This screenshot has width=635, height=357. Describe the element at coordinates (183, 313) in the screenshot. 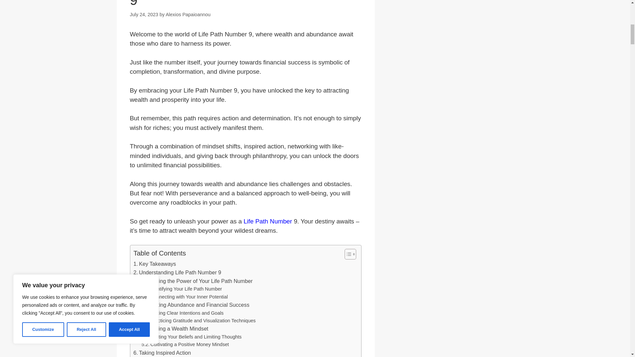

I see `Setting Clear Intentions and Goals` at that location.